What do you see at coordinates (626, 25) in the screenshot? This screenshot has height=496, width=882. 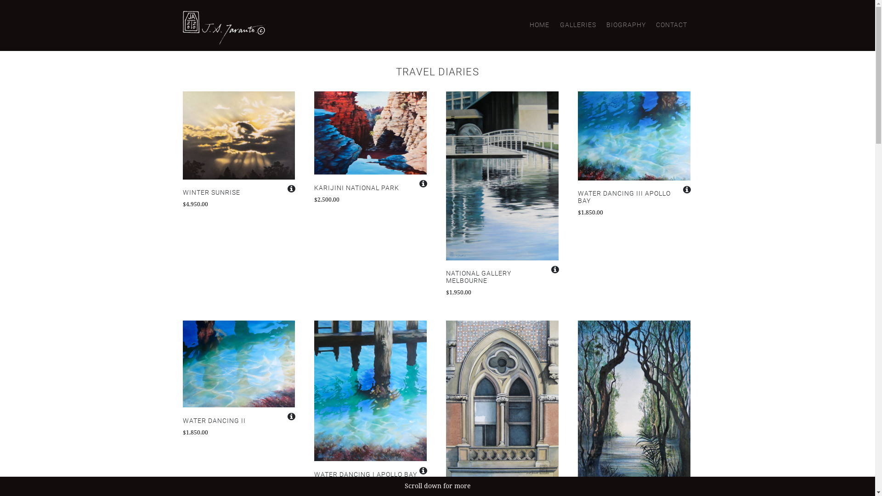 I see `BIOGRAPHY` at bounding box center [626, 25].